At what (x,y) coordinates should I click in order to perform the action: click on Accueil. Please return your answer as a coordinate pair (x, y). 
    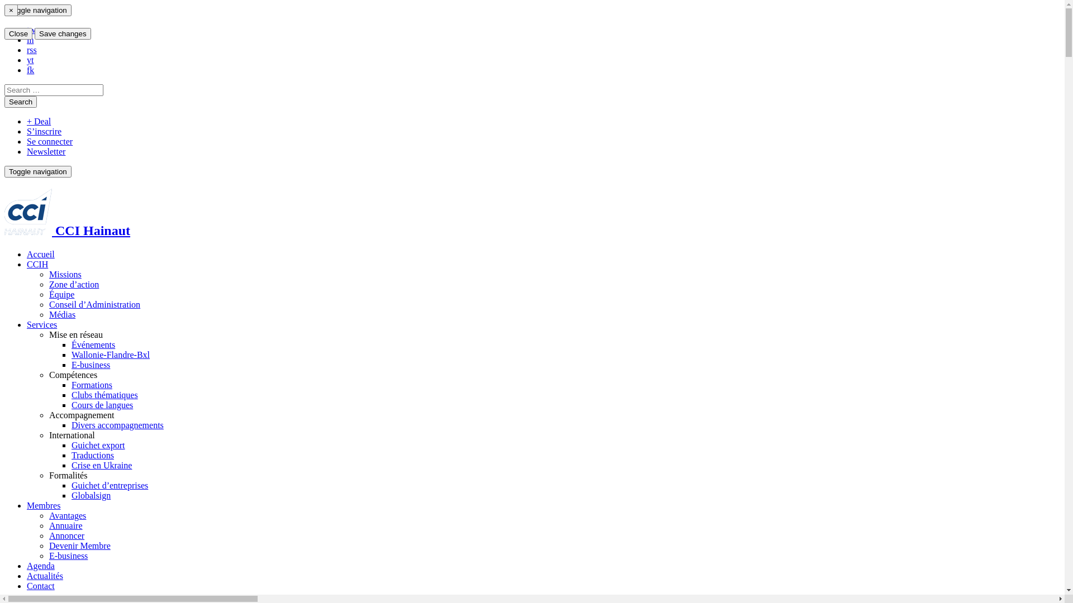
    Looking at the image, I should click on (41, 254).